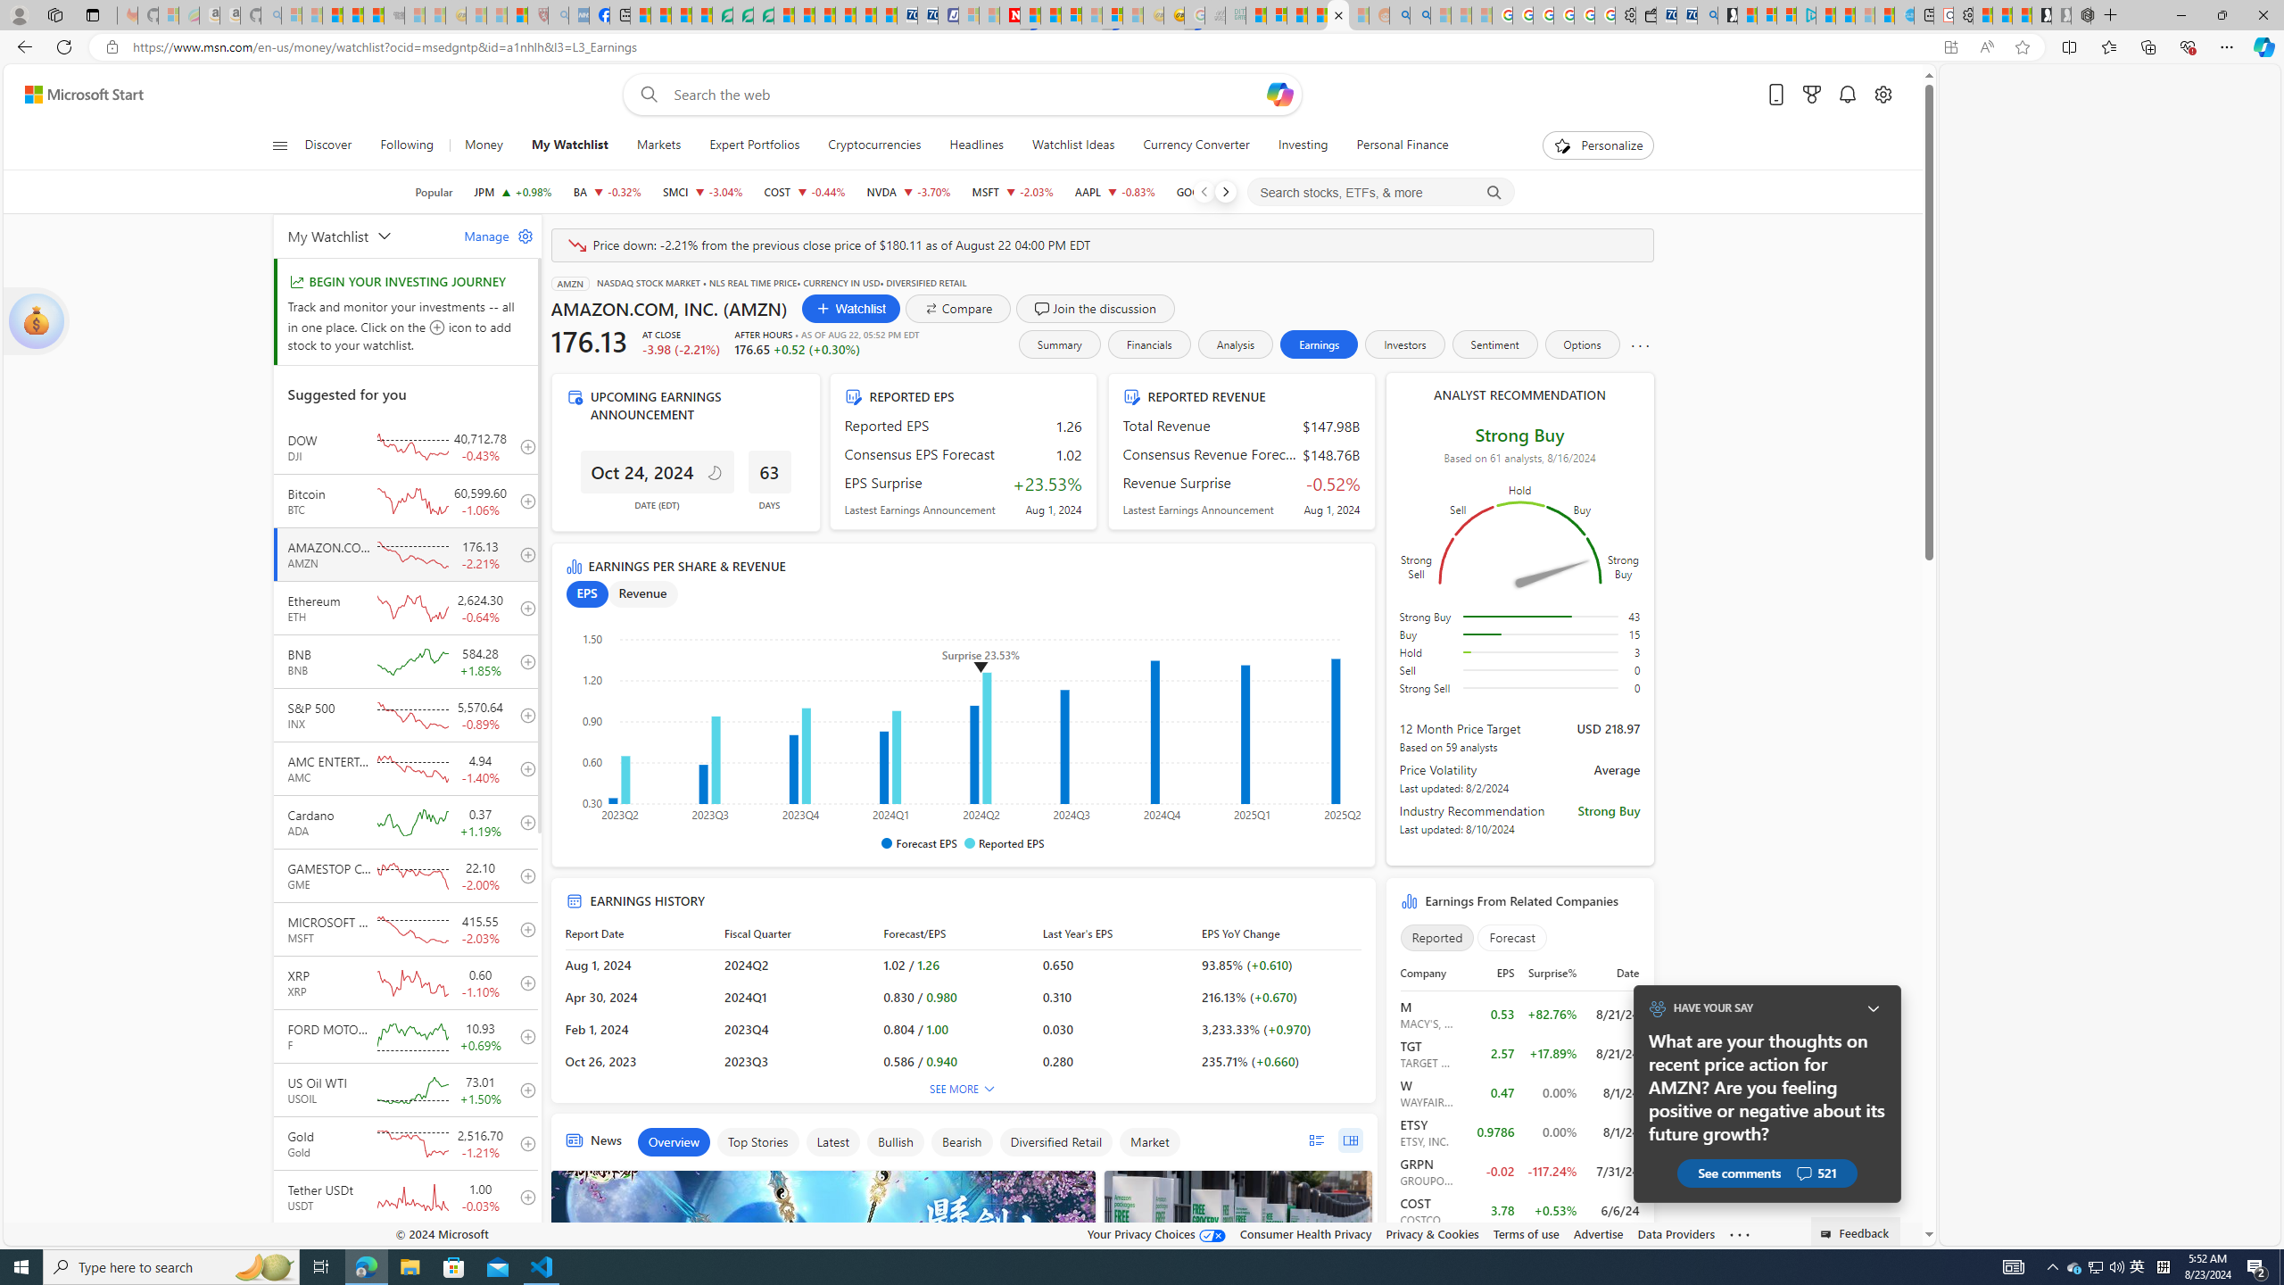 This screenshot has height=1285, width=2284. What do you see at coordinates (434, 192) in the screenshot?
I see `Popular` at bounding box center [434, 192].